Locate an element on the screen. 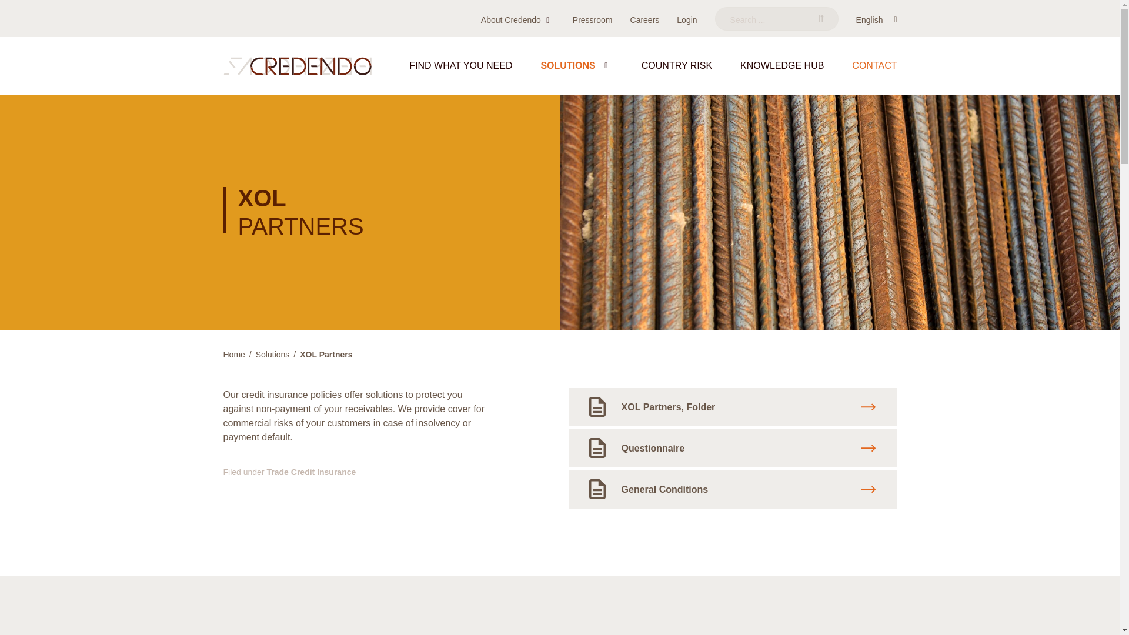  Credendo-ExcessSurety-Folder-PARTNERS-FR-2023-v1.pdf is located at coordinates (733, 407).